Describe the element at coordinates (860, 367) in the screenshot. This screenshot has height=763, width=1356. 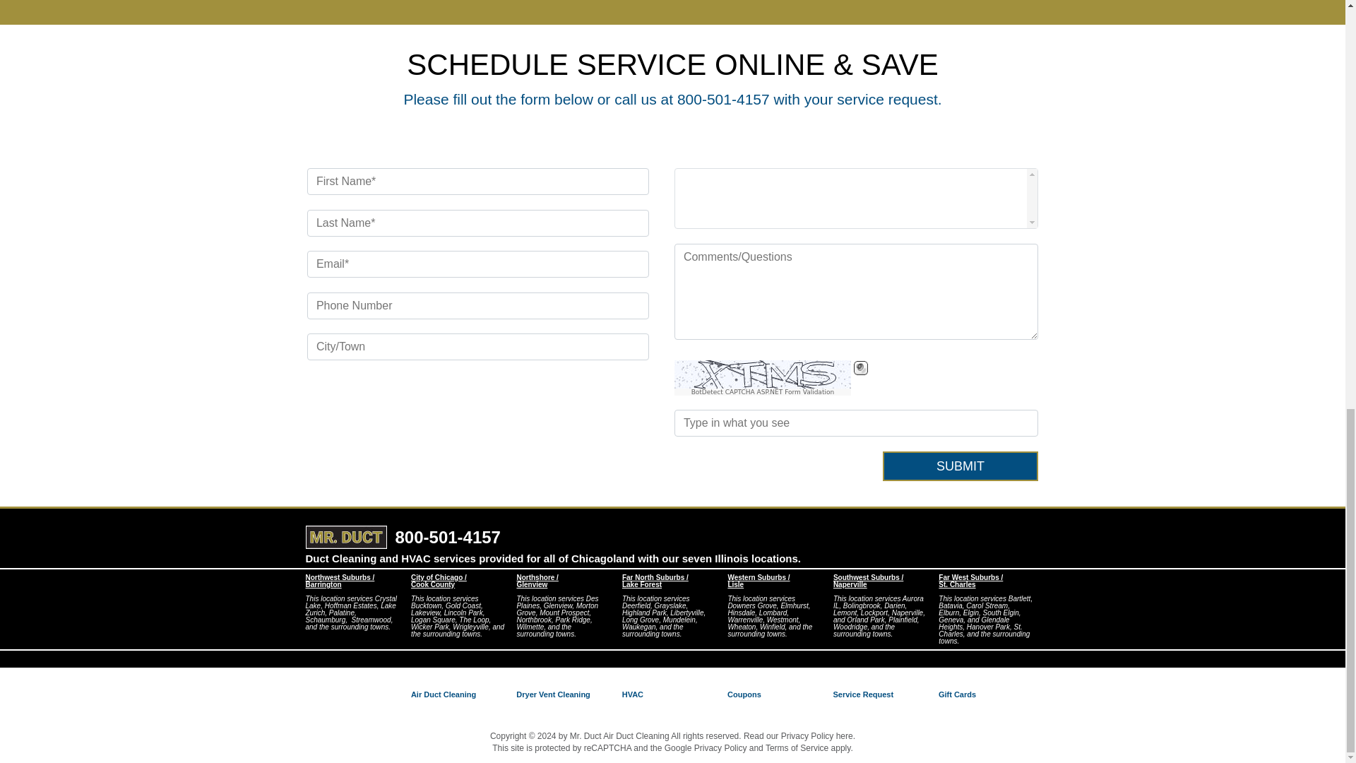
I see `Speak the CAPTCHA code` at that location.